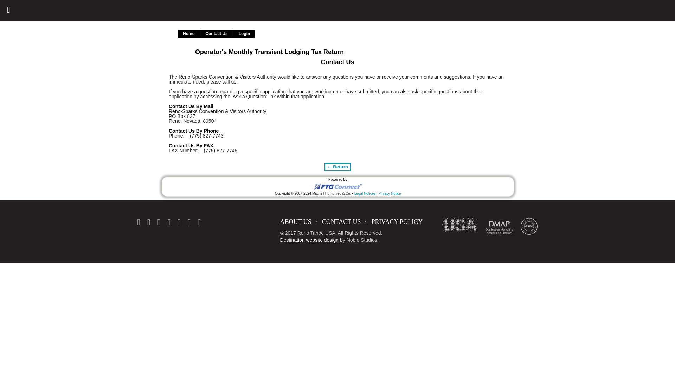 The image size is (675, 379). What do you see at coordinates (390, 194) in the screenshot?
I see `Privacy Notice` at bounding box center [390, 194].